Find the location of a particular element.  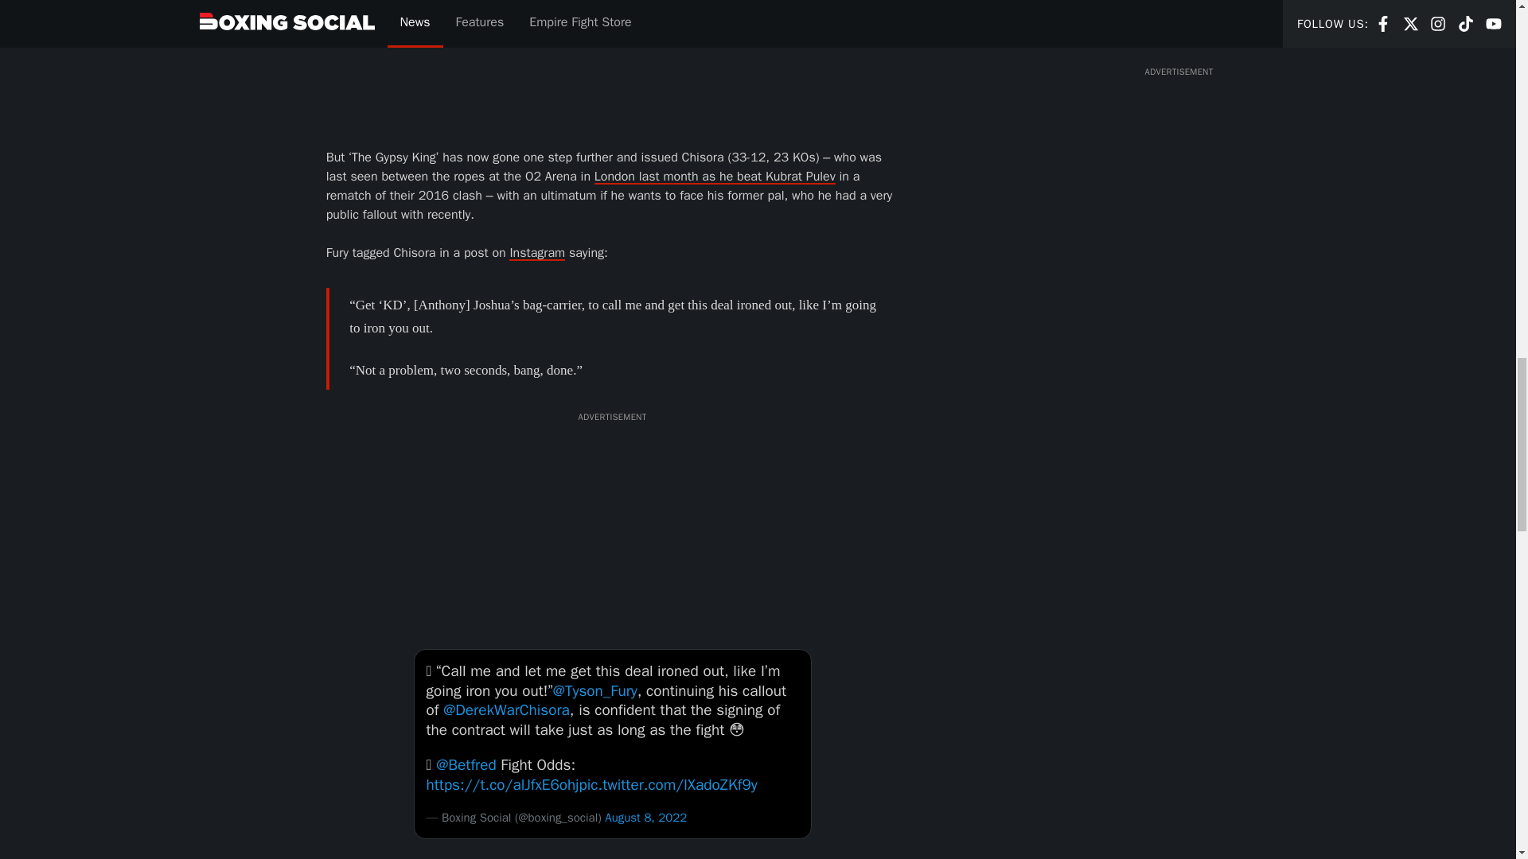

Instagram is located at coordinates (536, 253).